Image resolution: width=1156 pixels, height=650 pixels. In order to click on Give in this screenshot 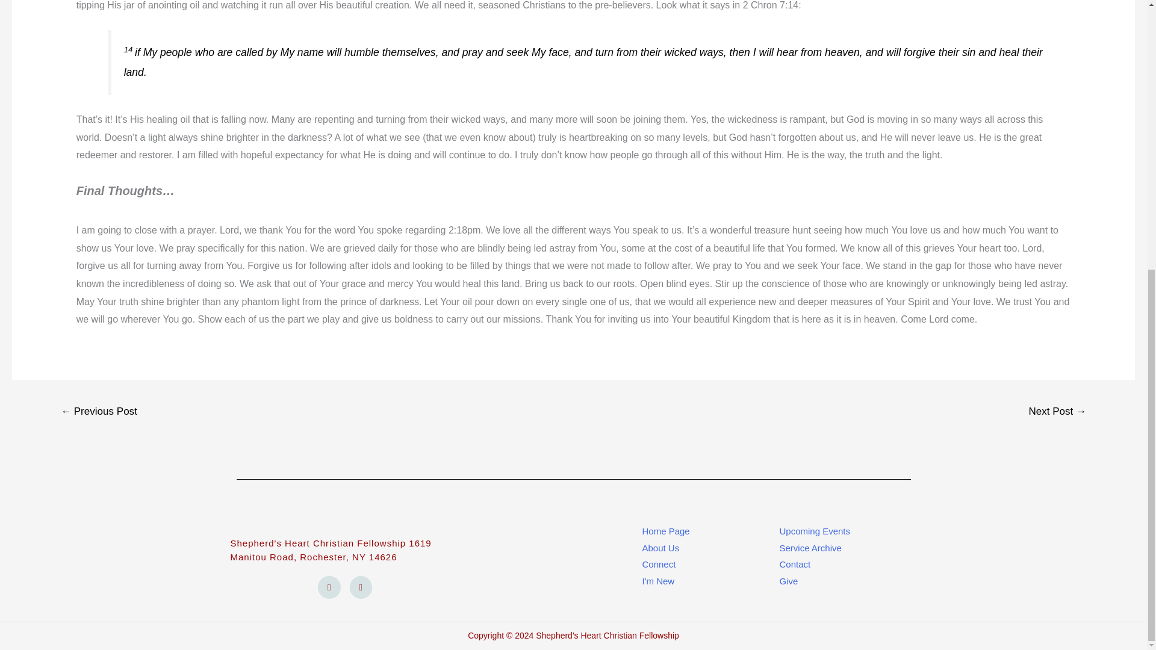, I will do `click(839, 581)`.